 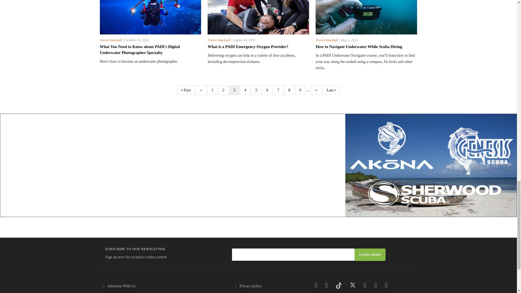 I want to click on Subscribe, so click(x=370, y=254).